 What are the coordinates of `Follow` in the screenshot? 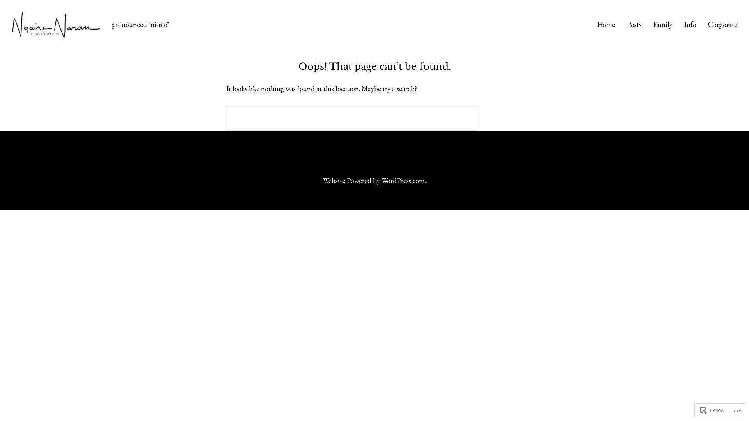 It's located at (712, 410).